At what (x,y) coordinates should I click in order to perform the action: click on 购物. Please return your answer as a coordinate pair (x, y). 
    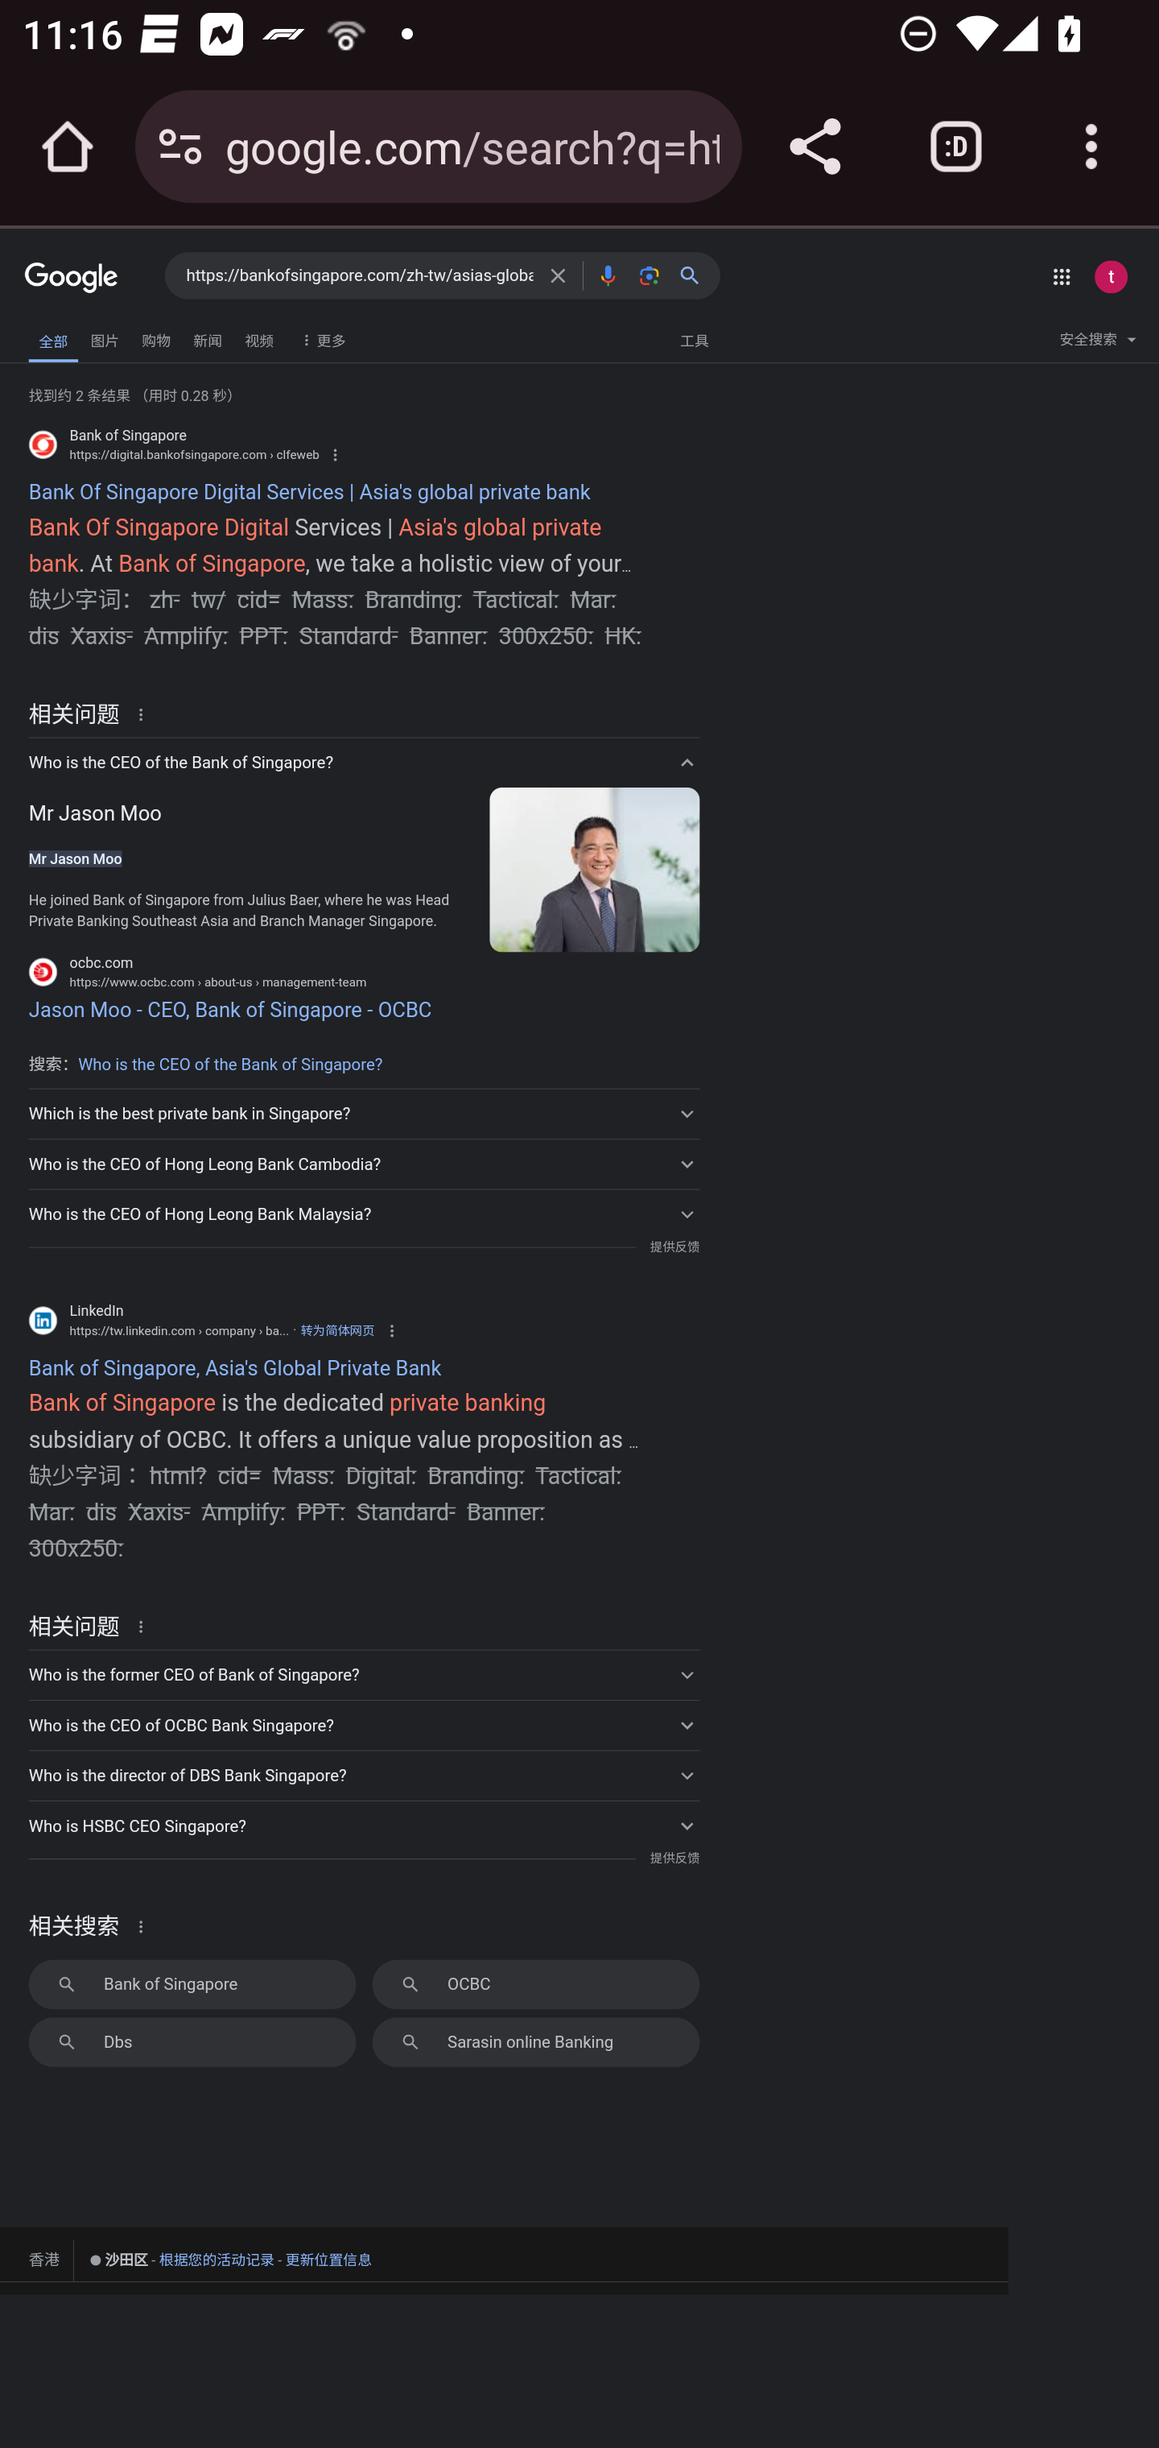
    Looking at the image, I should click on (156, 337).